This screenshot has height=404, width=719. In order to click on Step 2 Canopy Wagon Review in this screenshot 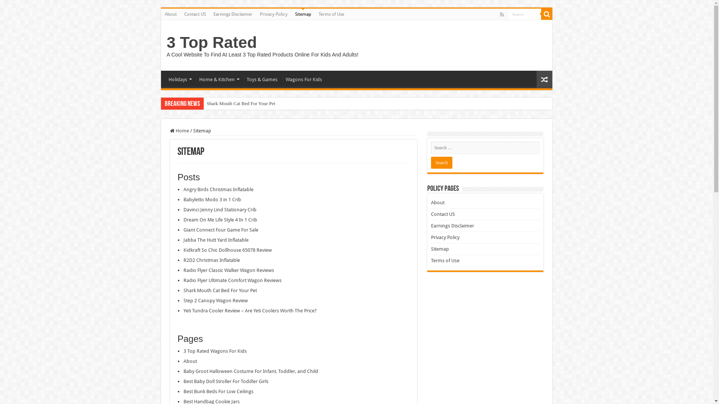, I will do `click(216, 301)`.